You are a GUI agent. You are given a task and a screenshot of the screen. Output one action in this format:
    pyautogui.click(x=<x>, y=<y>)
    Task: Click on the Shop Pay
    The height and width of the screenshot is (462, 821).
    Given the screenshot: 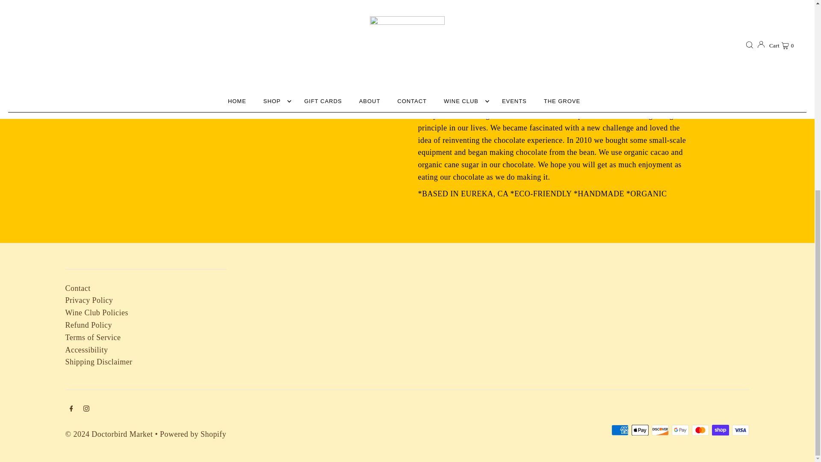 What is the action you would take?
    pyautogui.click(x=720, y=430)
    